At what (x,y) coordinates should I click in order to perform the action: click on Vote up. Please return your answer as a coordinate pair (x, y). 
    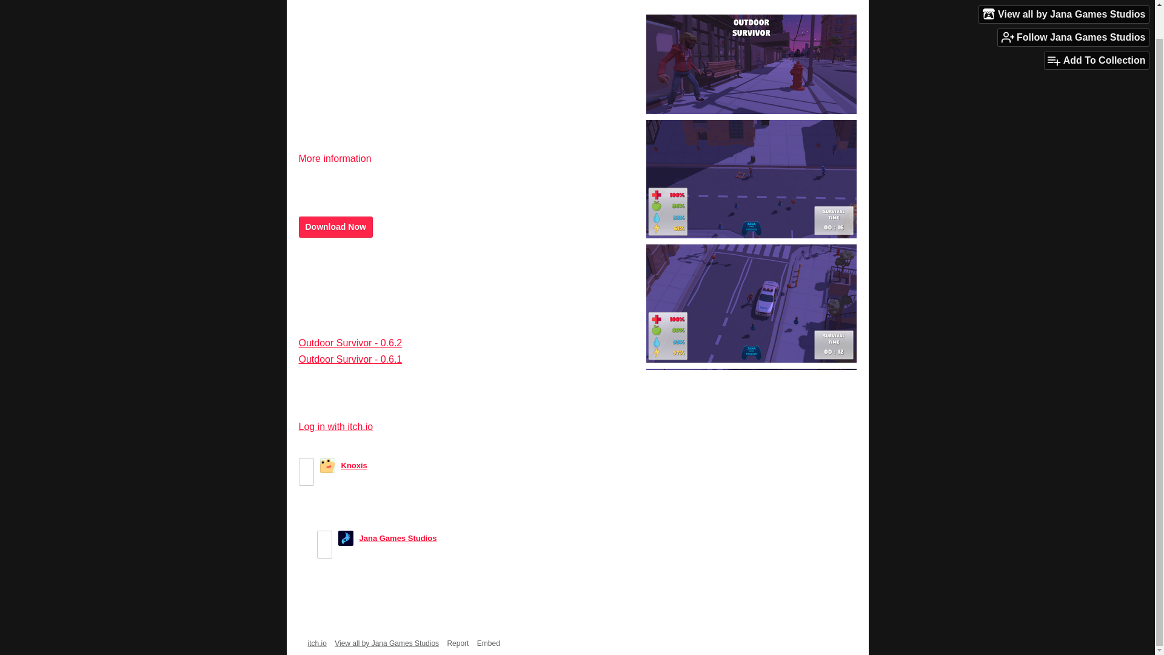
    Looking at the image, I should click on (325, 537).